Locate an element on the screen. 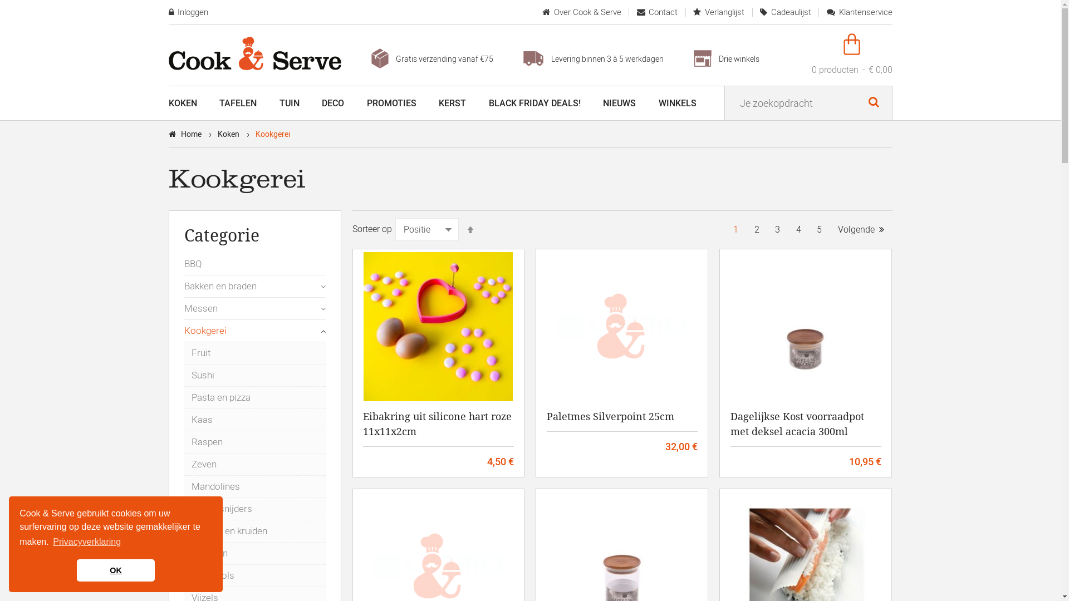 The image size is (1069, 601). Spirellisnijders is located at coordinates (255, 509).